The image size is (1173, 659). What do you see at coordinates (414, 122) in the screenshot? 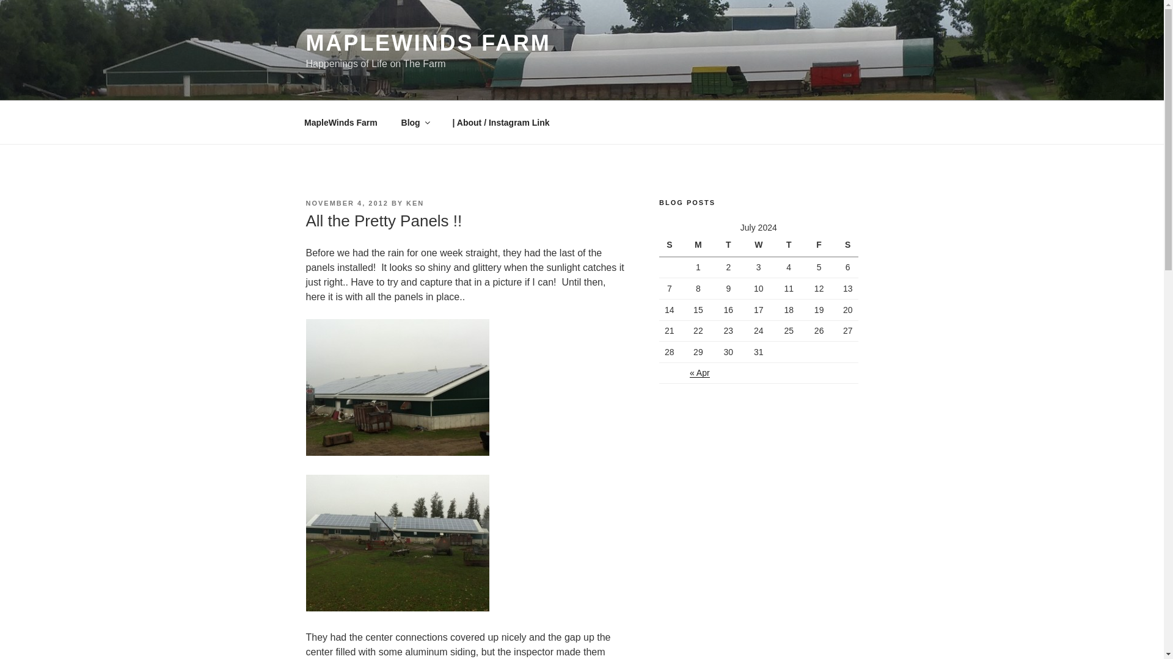
I see `Blog` at bounding box center [414, 122].